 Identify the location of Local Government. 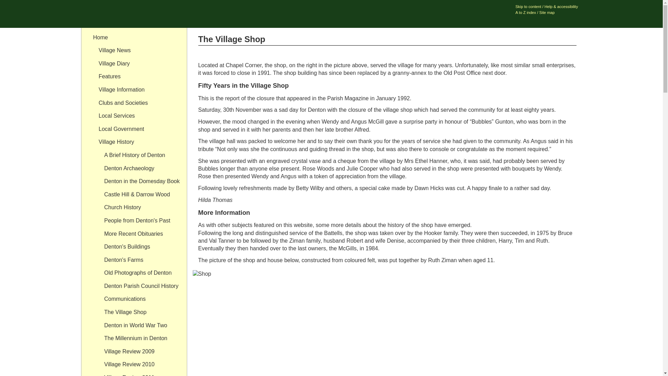
(137, 129).